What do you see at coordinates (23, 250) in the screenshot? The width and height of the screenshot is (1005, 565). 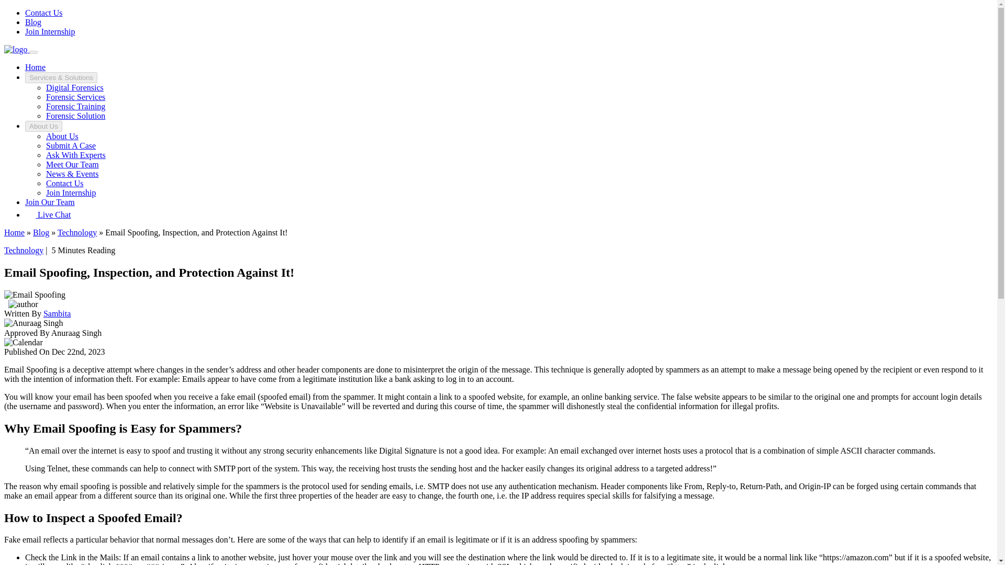 I see `Technology` at bounding box center [23, 250].